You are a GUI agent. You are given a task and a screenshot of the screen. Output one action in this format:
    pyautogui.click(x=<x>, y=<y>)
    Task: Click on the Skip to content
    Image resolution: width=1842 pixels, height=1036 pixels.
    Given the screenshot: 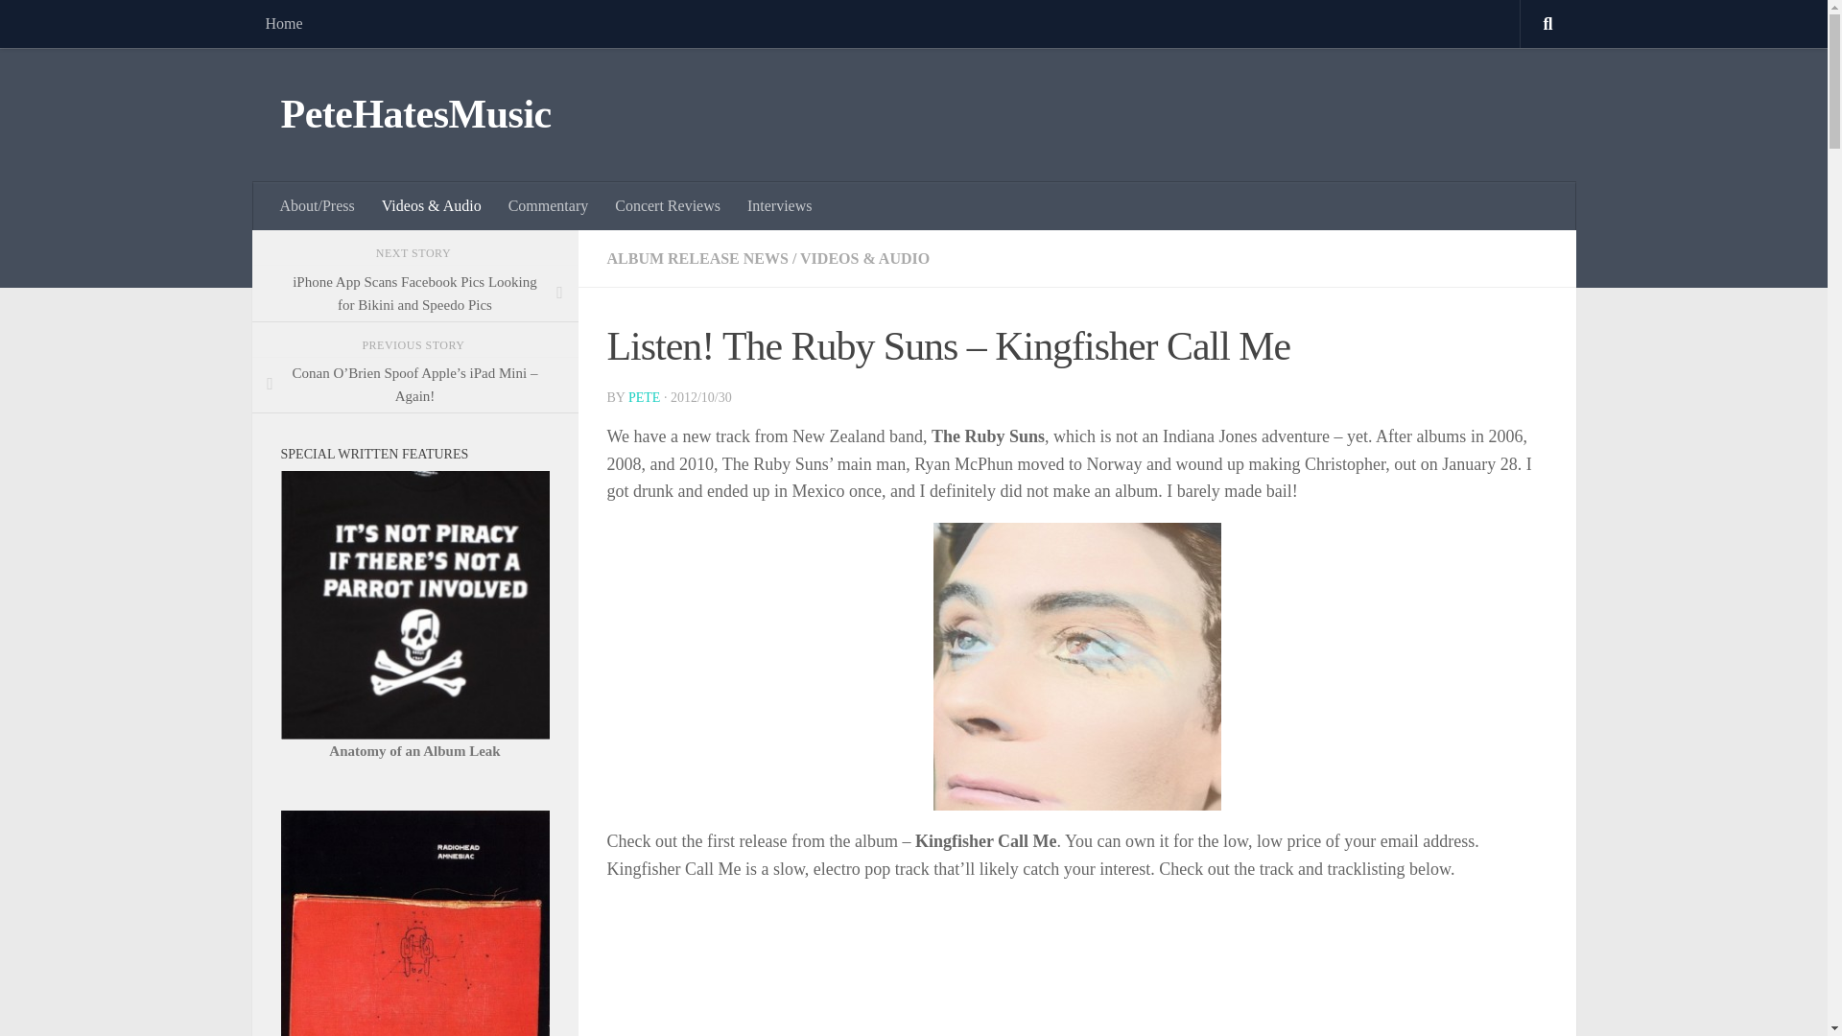 What is the action you would take?
    pyautogui.click(x=75, y=26)
    